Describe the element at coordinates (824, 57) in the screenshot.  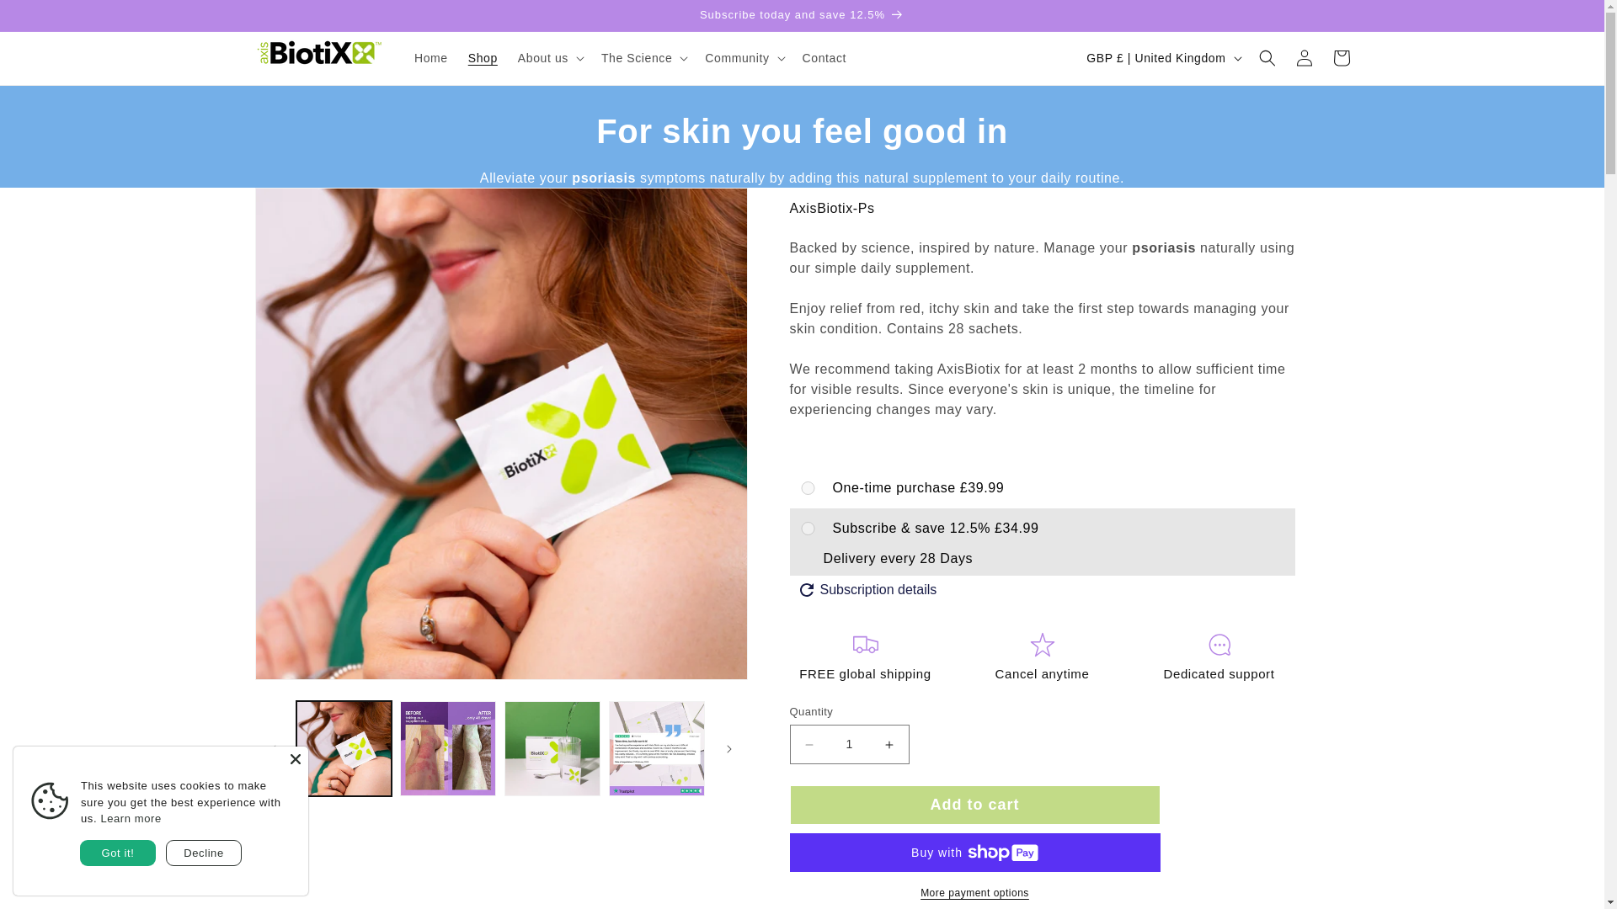
I see `Contact` at that location.